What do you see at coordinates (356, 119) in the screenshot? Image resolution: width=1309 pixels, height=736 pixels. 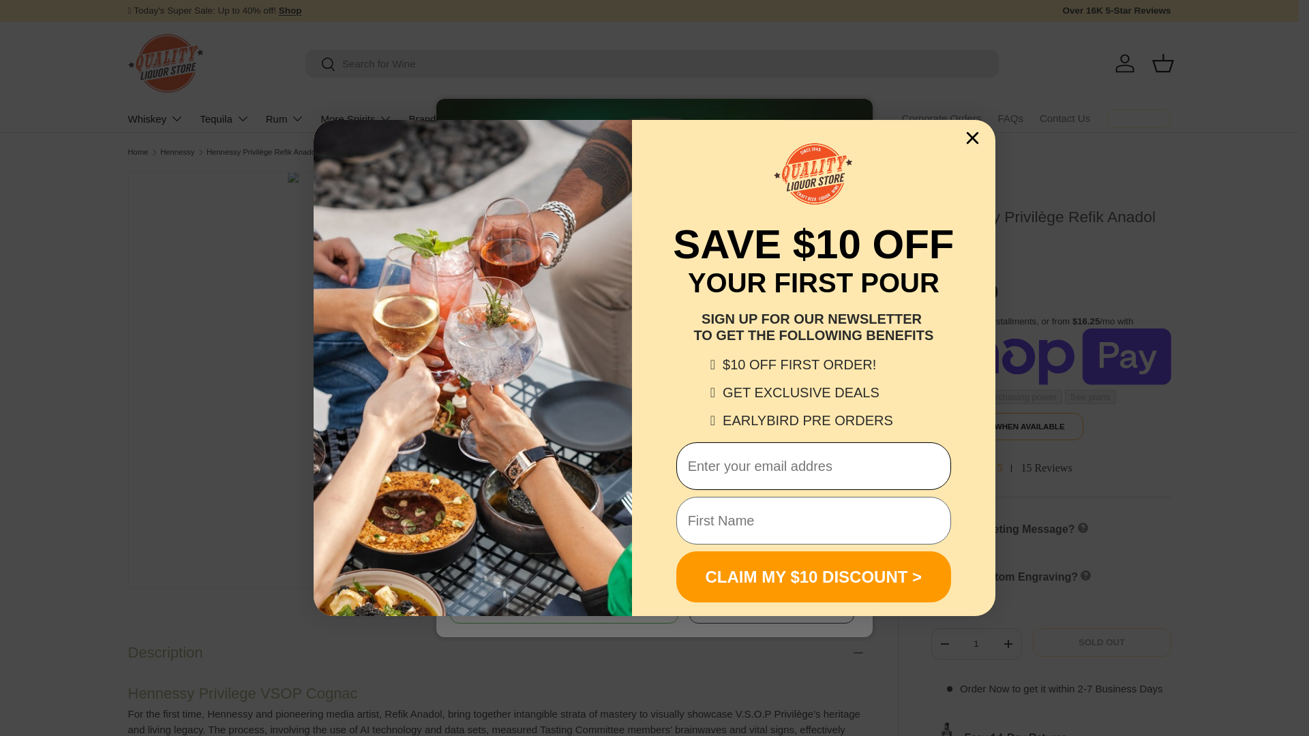 I see `More Spirits` at bounding box center [356, 119].